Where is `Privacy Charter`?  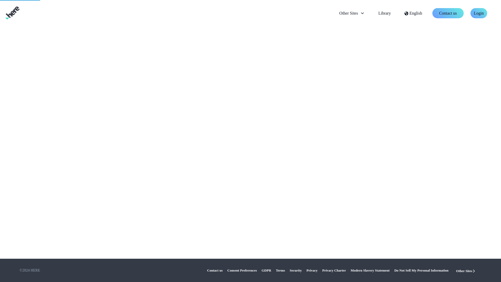 Privacy Charter is located at coordinates (333, 271).